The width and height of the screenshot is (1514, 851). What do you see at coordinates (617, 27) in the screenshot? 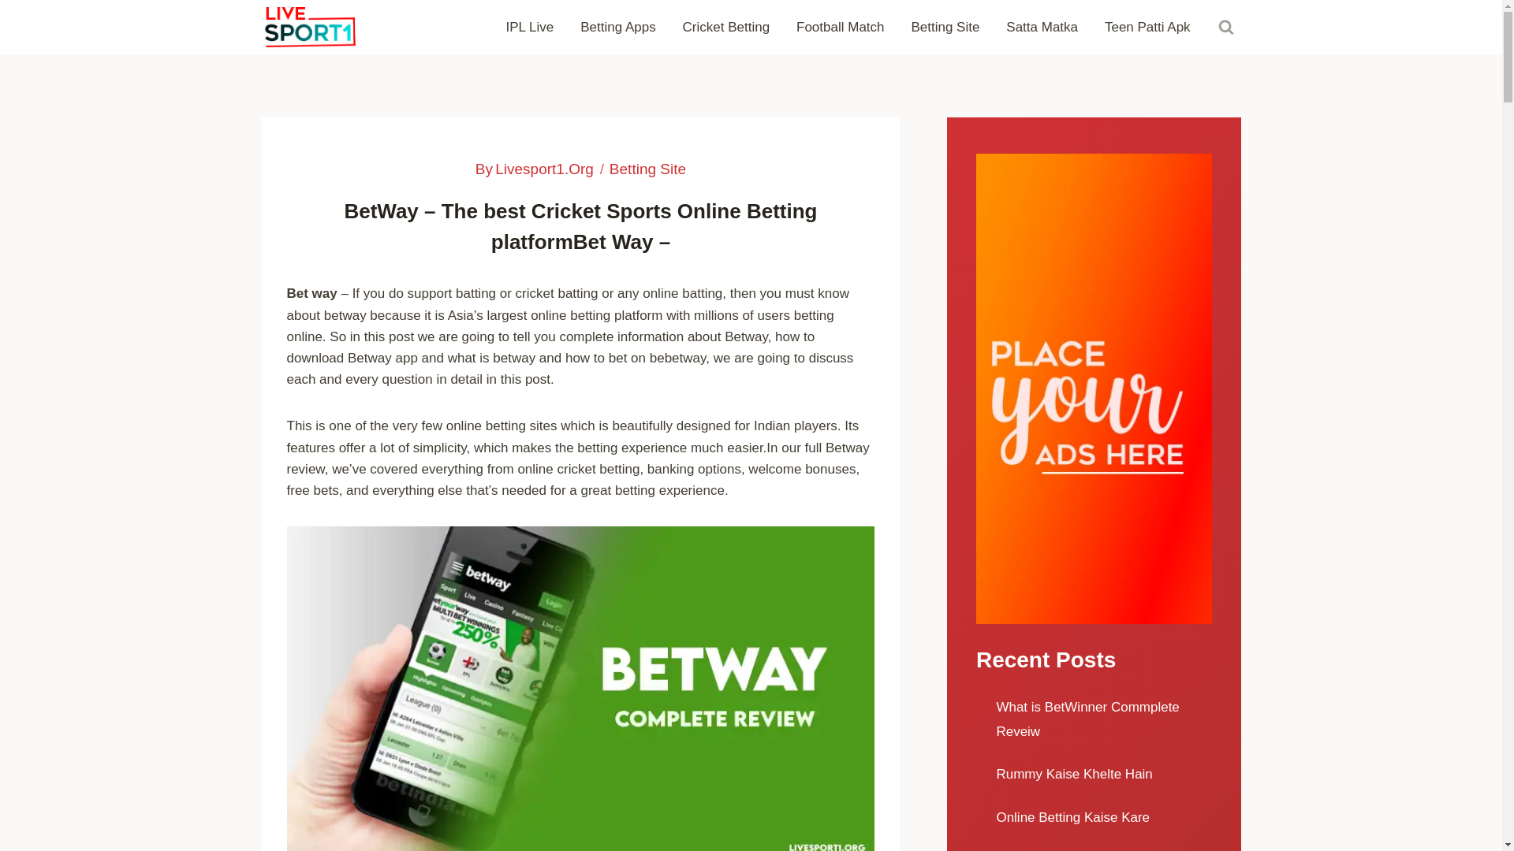
I see `Betting Apps` at bounding box center [617, 27].